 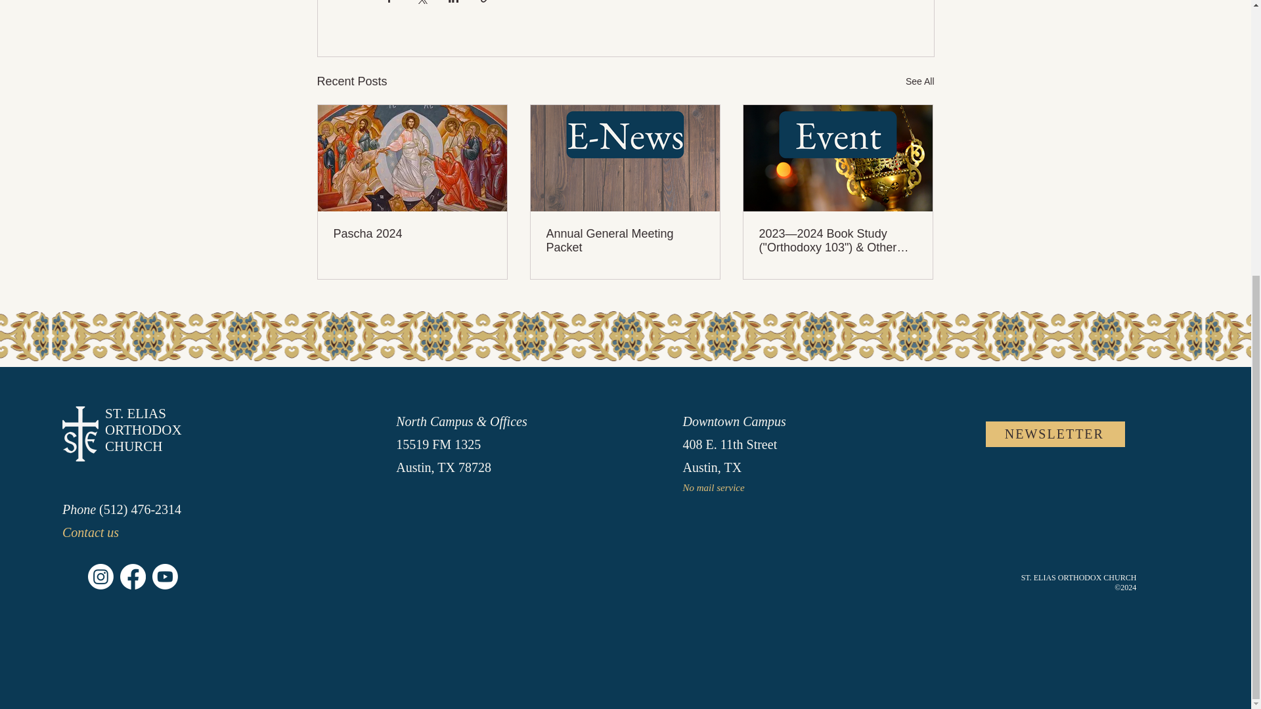 What do you see at coordinates (625, 240) in the screenshot?
I see `Annual General Meeting Packet` at bounding box center [625, 240].